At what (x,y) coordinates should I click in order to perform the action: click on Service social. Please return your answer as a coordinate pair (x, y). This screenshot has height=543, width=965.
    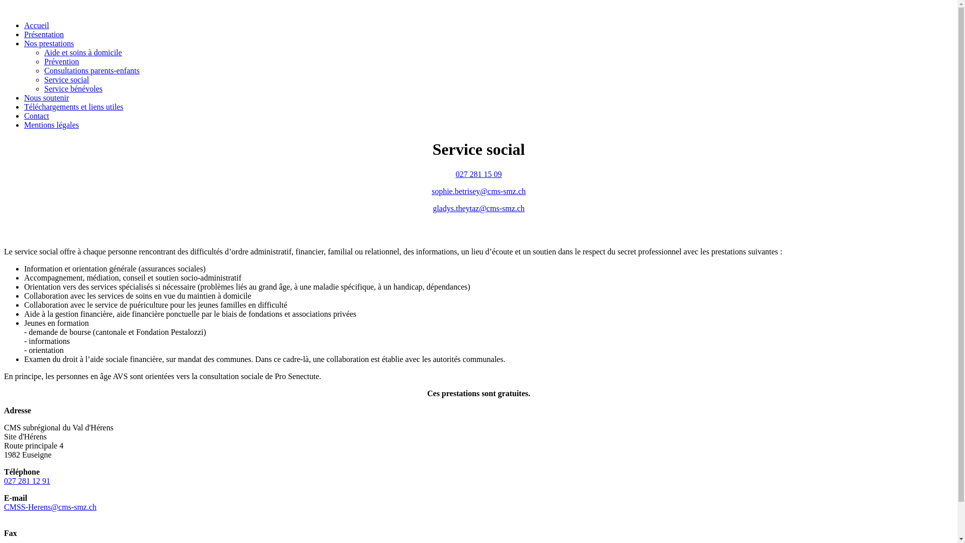
    Looking at the image, I should click on (66, 79).